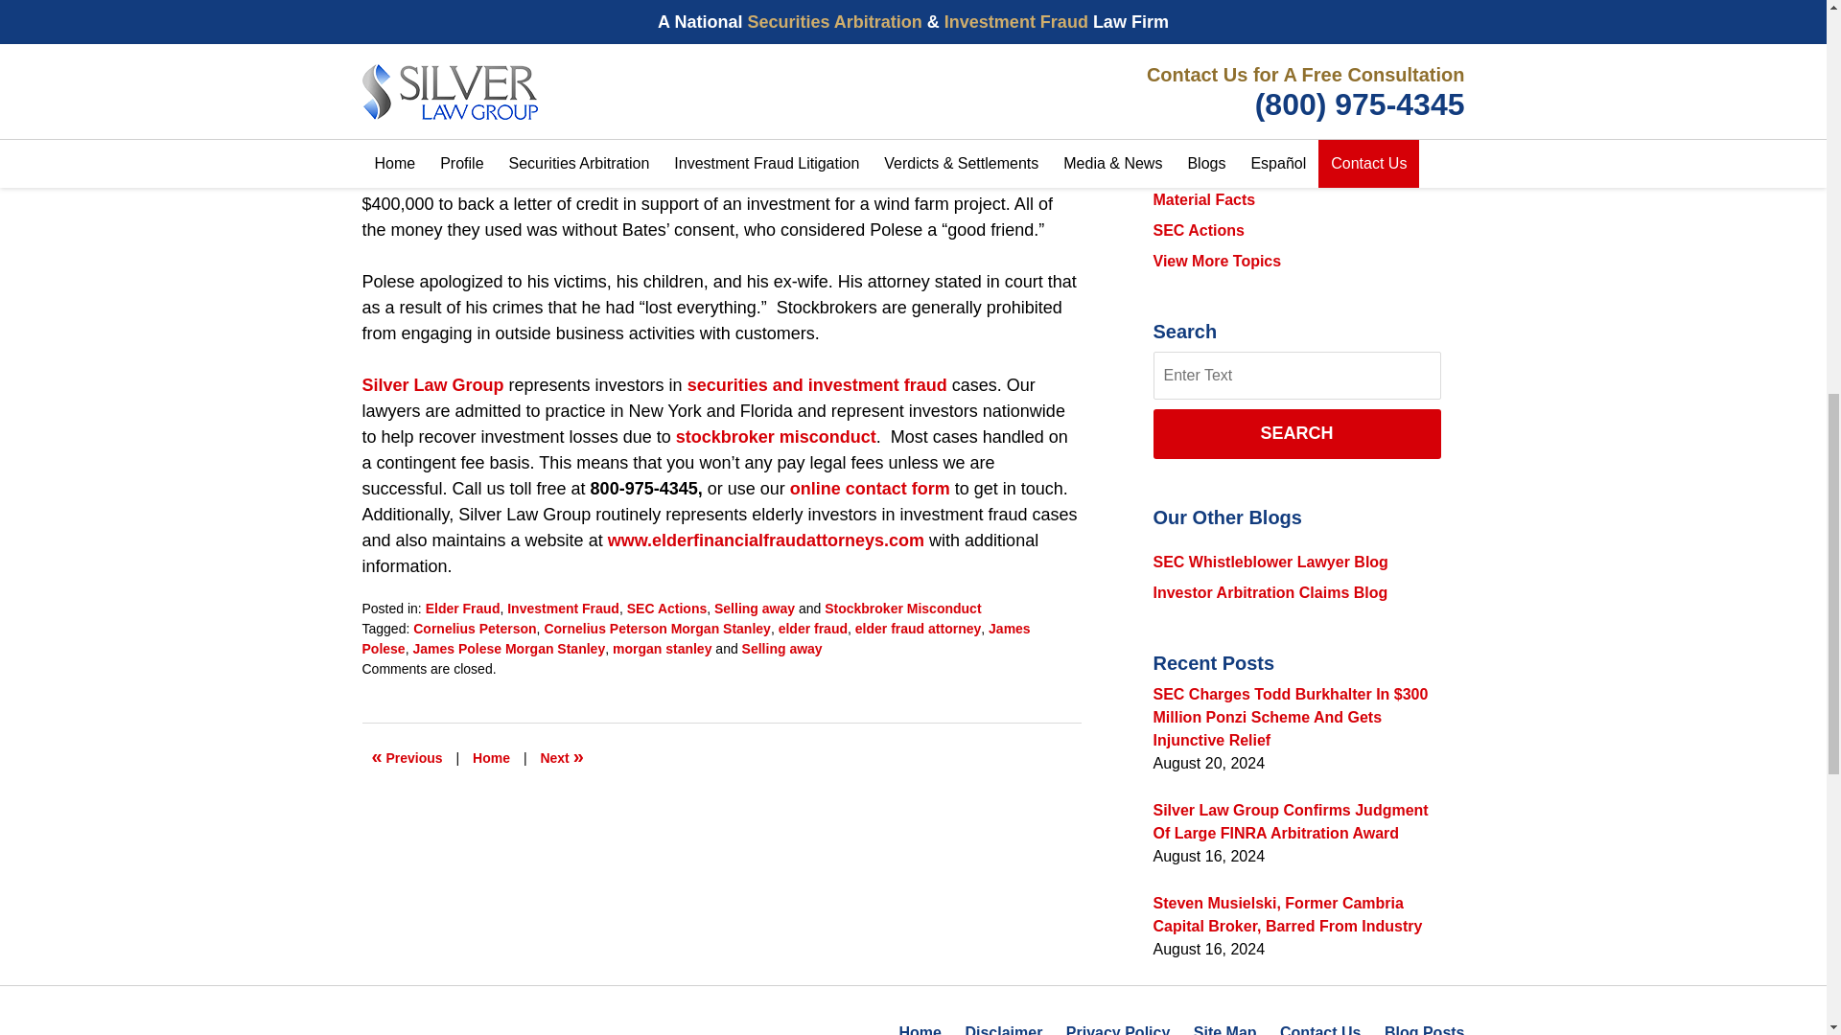 Image resolution: width=1841 pixels, height=1035 pixels. Describe the element at coordinates (462, 608) in the screenshot. I see `View all posts in Elder Fraud` at that location.